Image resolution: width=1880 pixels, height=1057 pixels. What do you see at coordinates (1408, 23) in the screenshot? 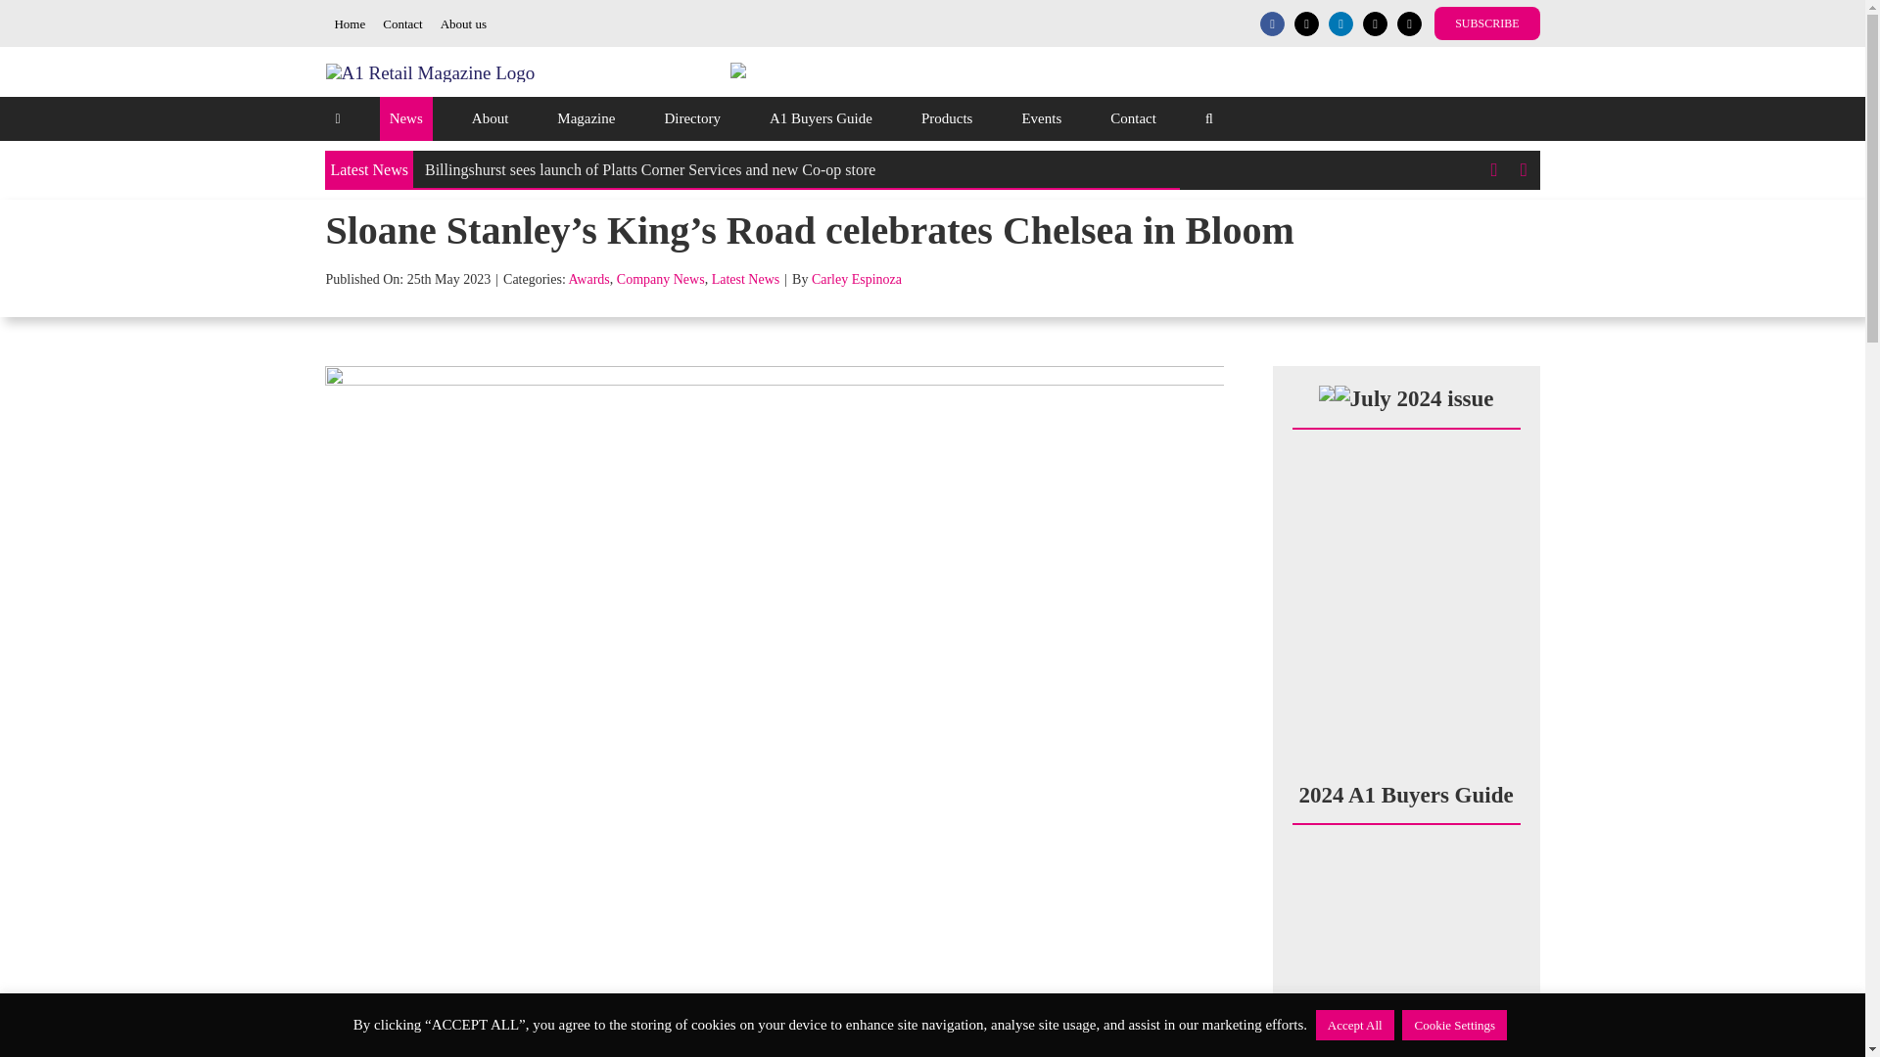
I see `Phone` at bounding box center [1408, 23].